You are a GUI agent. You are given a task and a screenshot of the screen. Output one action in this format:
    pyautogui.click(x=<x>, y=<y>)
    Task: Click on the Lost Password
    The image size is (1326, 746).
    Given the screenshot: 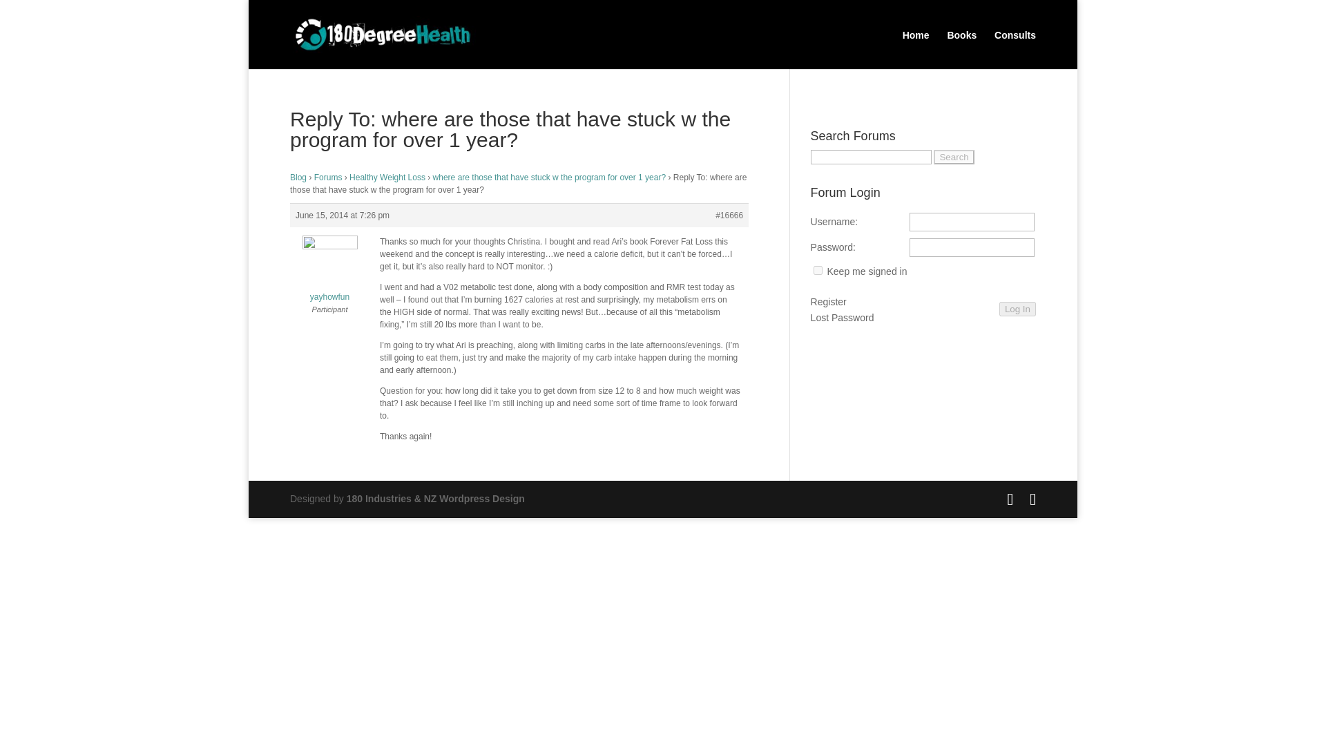 What is the action you would take?
    pyautogui.click(x=842, y=318)
    